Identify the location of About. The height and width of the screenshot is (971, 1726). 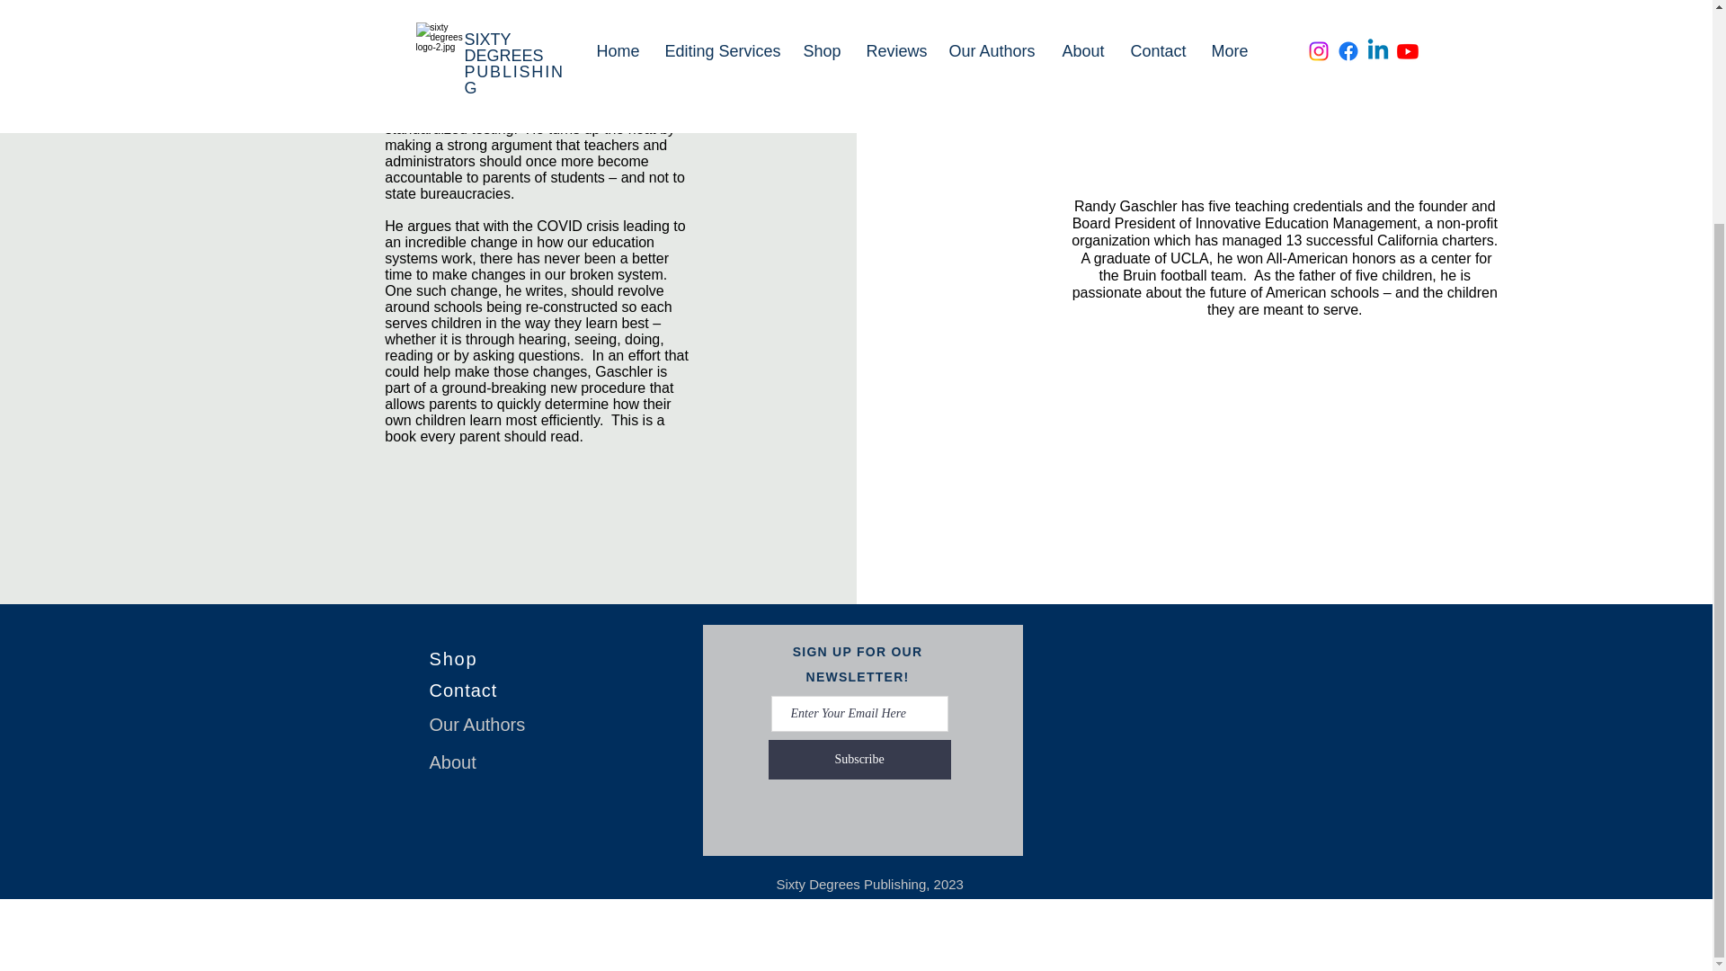
(453, 762).